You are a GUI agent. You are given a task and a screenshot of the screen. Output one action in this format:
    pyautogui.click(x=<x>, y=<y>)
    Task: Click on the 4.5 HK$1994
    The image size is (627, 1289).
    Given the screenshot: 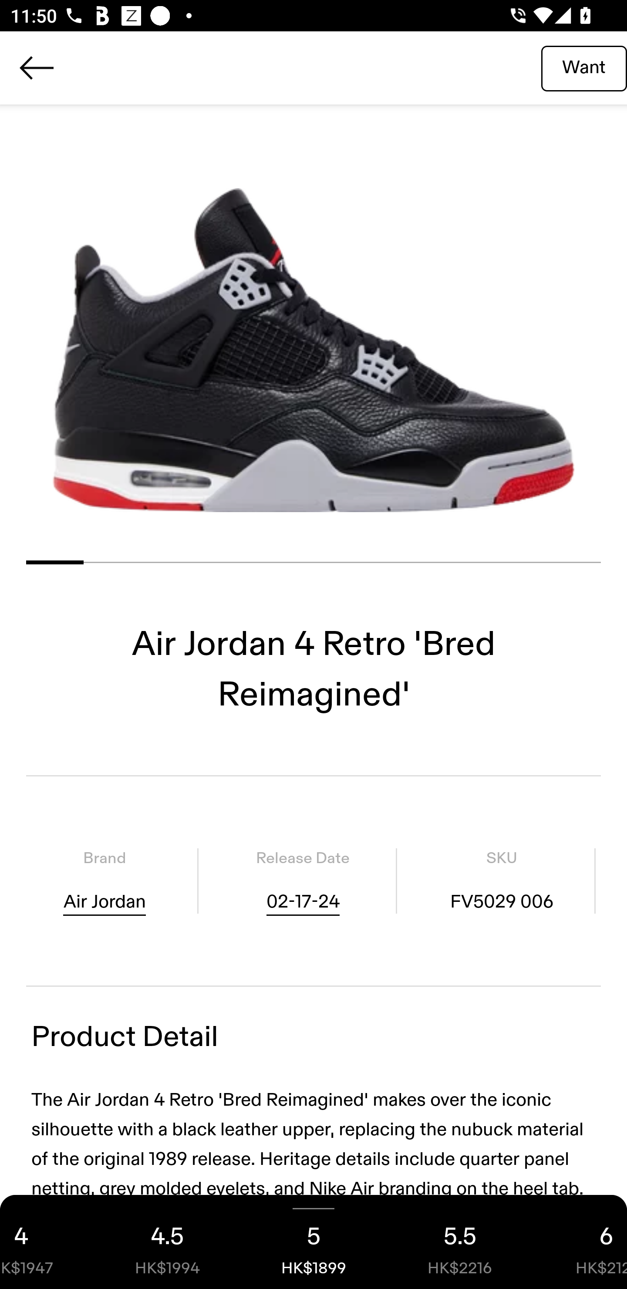 What is the action you would take?
    pyautogui.click(x=167, y=1242)
    